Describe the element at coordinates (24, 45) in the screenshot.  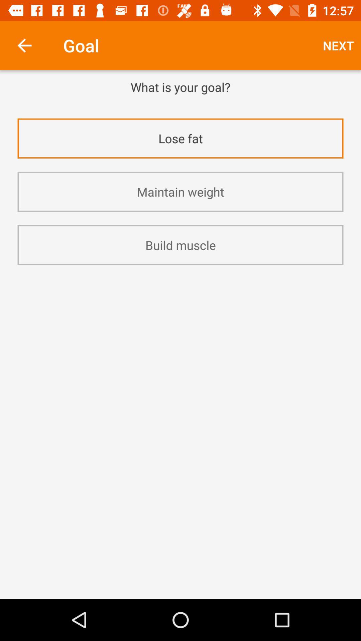
I see `turn off the icon to the left of the goal icon` at that location.